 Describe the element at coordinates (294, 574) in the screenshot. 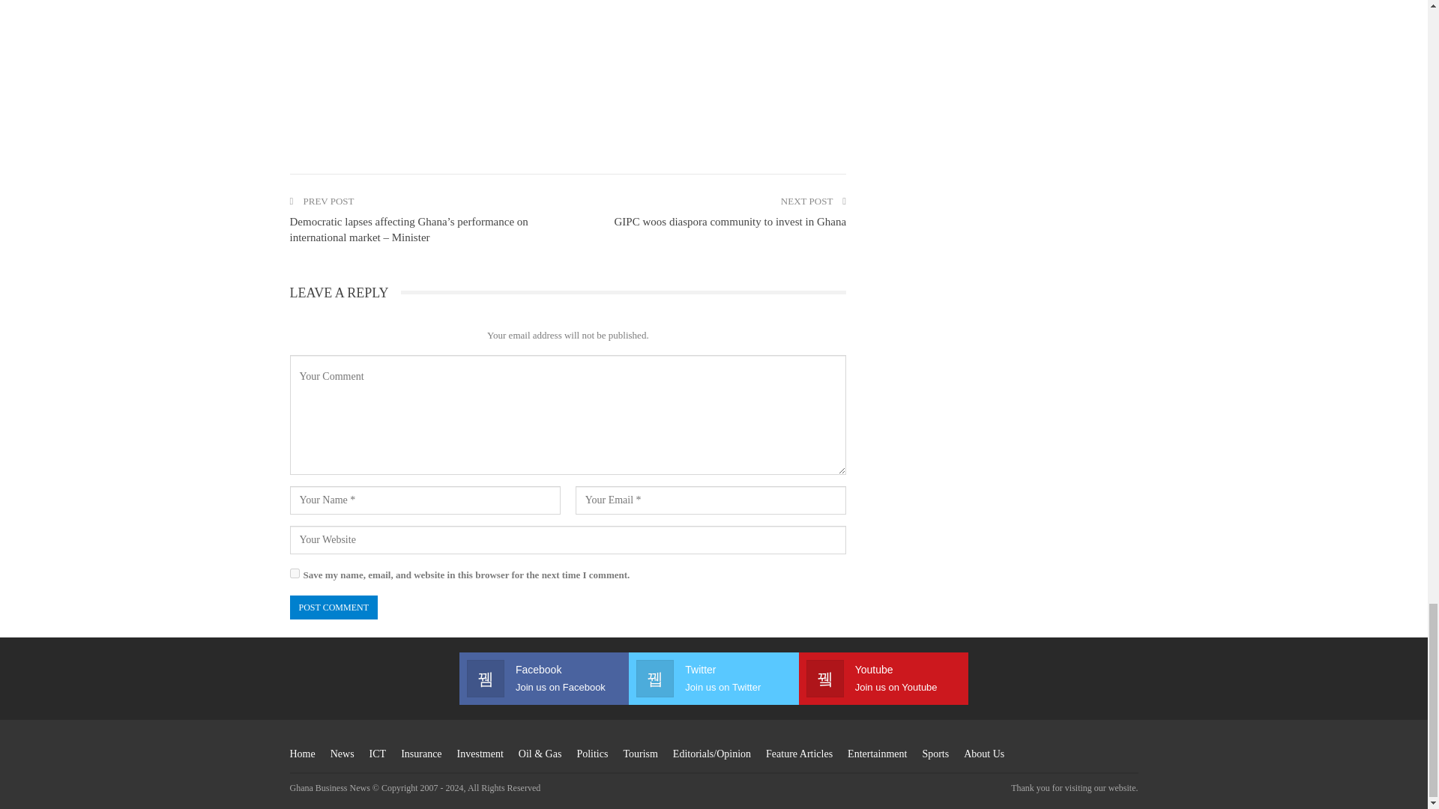

I see `yes` at that location.